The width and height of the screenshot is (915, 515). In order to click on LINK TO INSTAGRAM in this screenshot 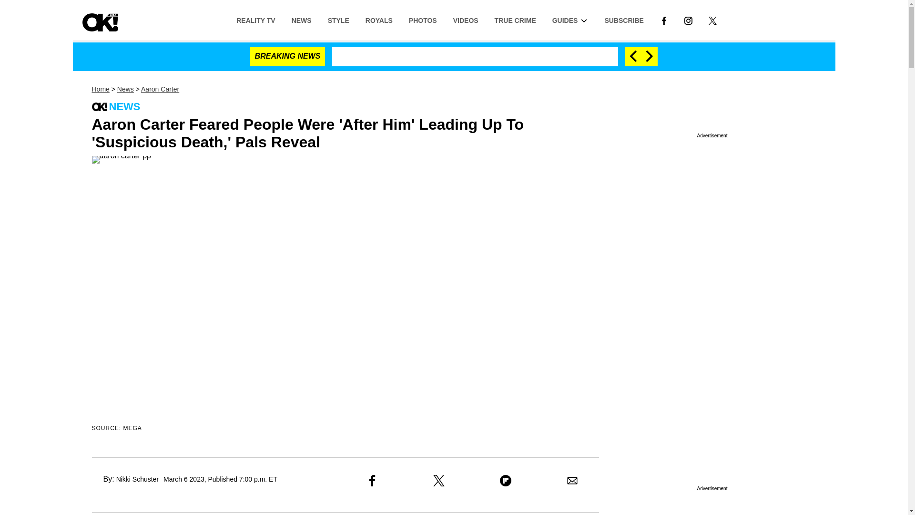, I will do `click(688, 20)`.